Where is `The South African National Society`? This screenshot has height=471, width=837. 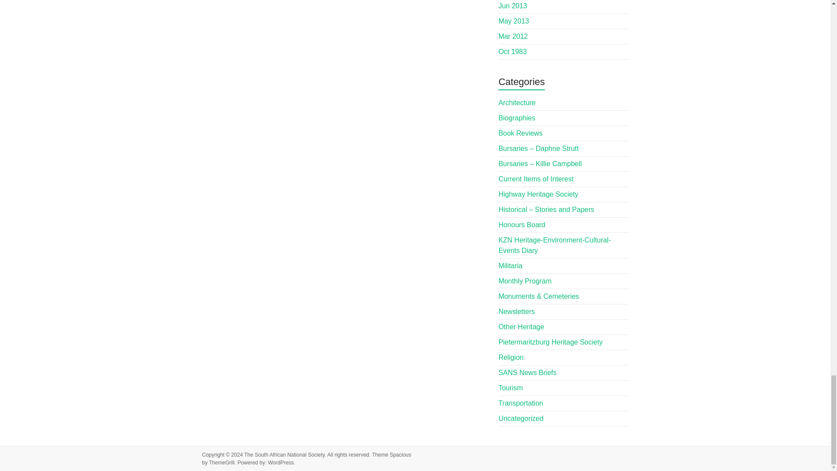 The South African National Society is located at coordinates (284, 454).